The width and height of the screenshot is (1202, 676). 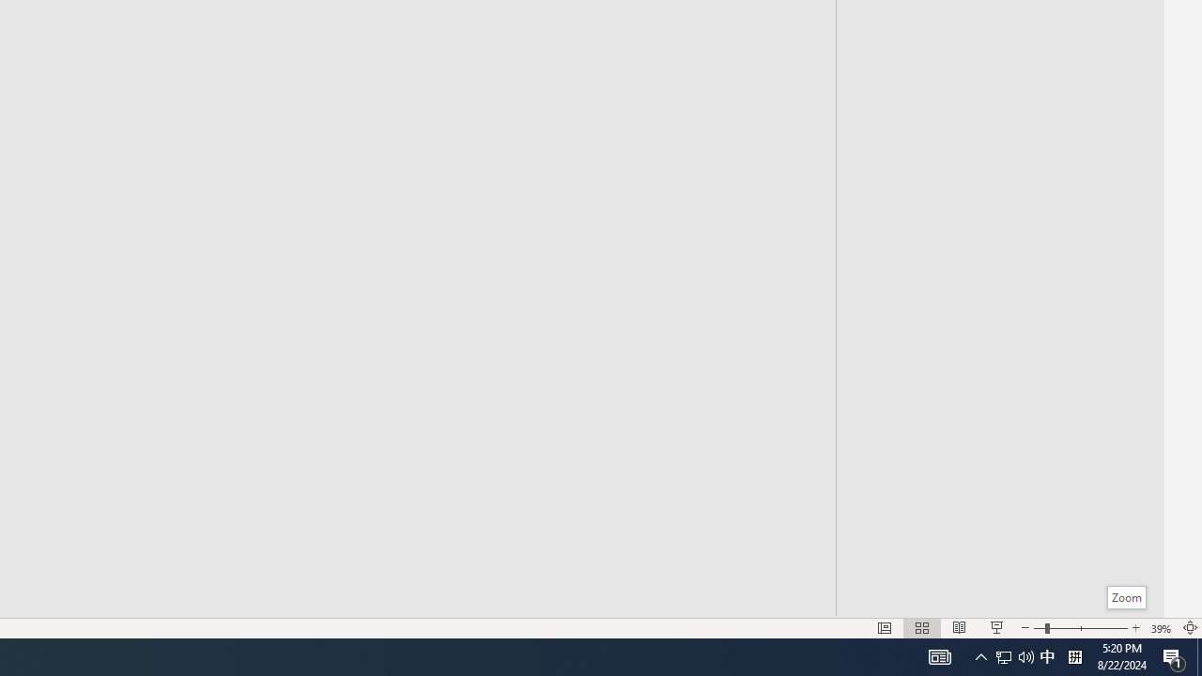 What do you see at coordinates (1161, 627) in the screenshot?
I see `Zoom 39%` at bounding box center [1161, 627].